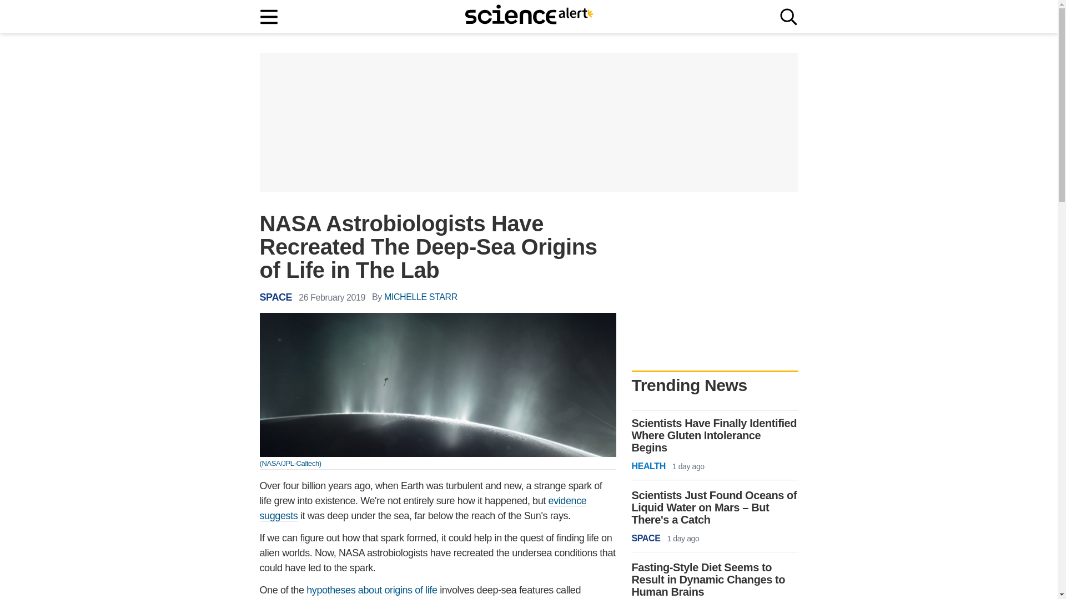 This screenshot has height=599, width=1066. I want to click on SPACE, so click(276, 297).